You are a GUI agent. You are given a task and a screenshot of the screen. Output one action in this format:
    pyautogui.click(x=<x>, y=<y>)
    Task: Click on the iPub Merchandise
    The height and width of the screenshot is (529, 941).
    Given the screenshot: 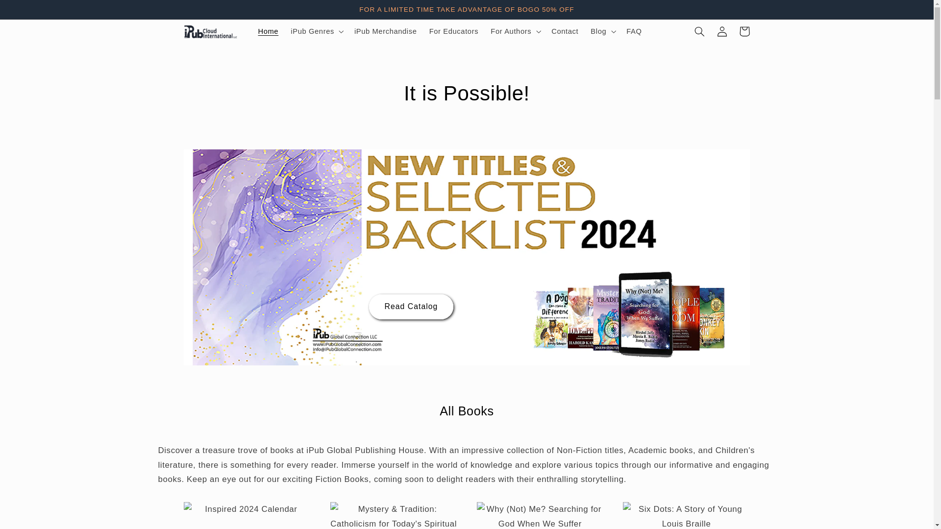 What is the action you would take?
    pyautogui.click(x=385, y=31)
    